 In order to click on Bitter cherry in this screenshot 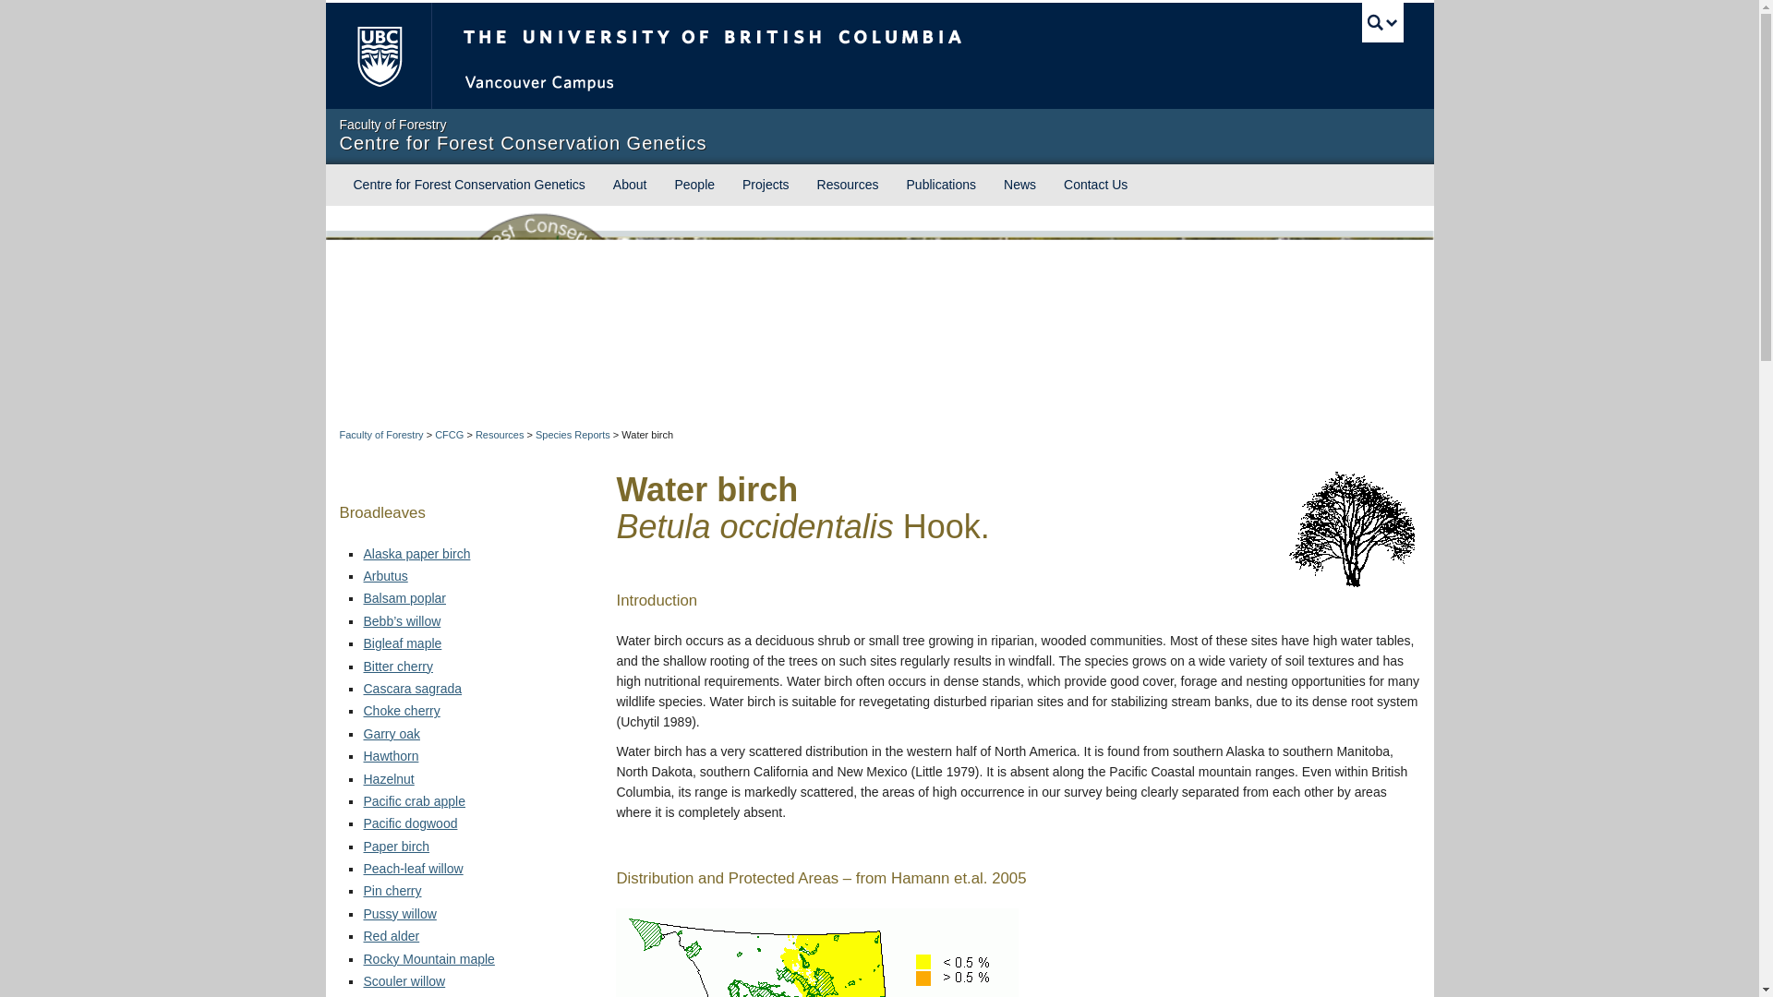, I will do `click(397, 667)`.